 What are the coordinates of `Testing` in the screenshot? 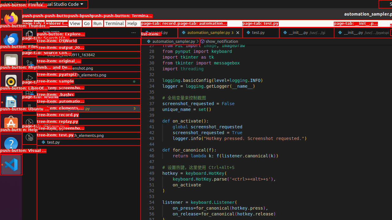 It's located at (29, 108).